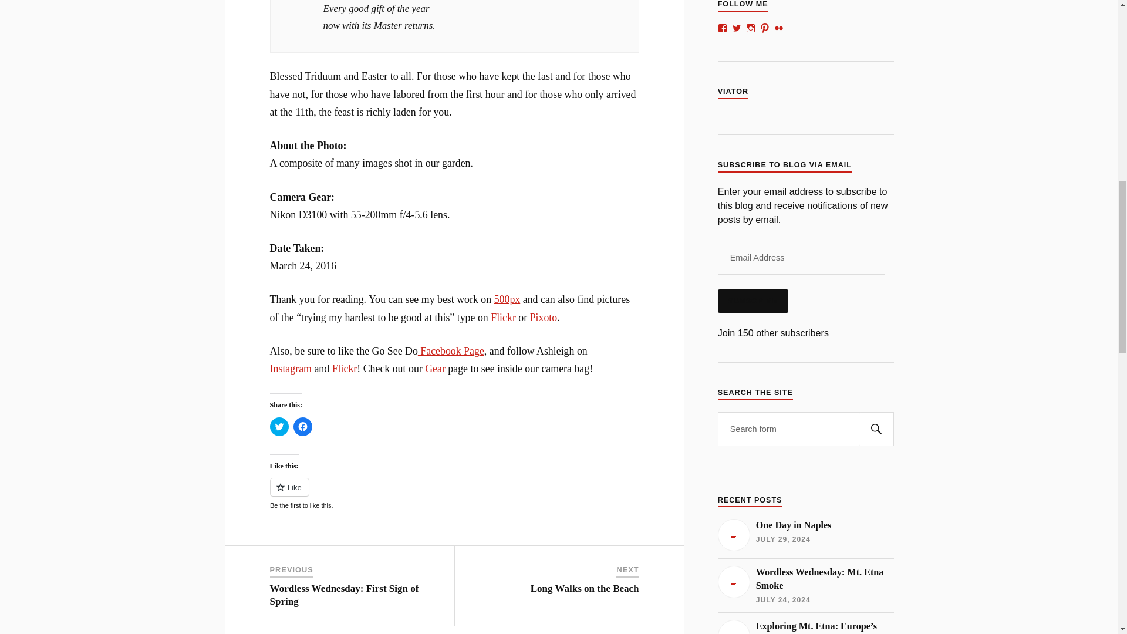  Describe the element at coordinates (451, 351) in the screenshot. I see `Facebook` at that location.